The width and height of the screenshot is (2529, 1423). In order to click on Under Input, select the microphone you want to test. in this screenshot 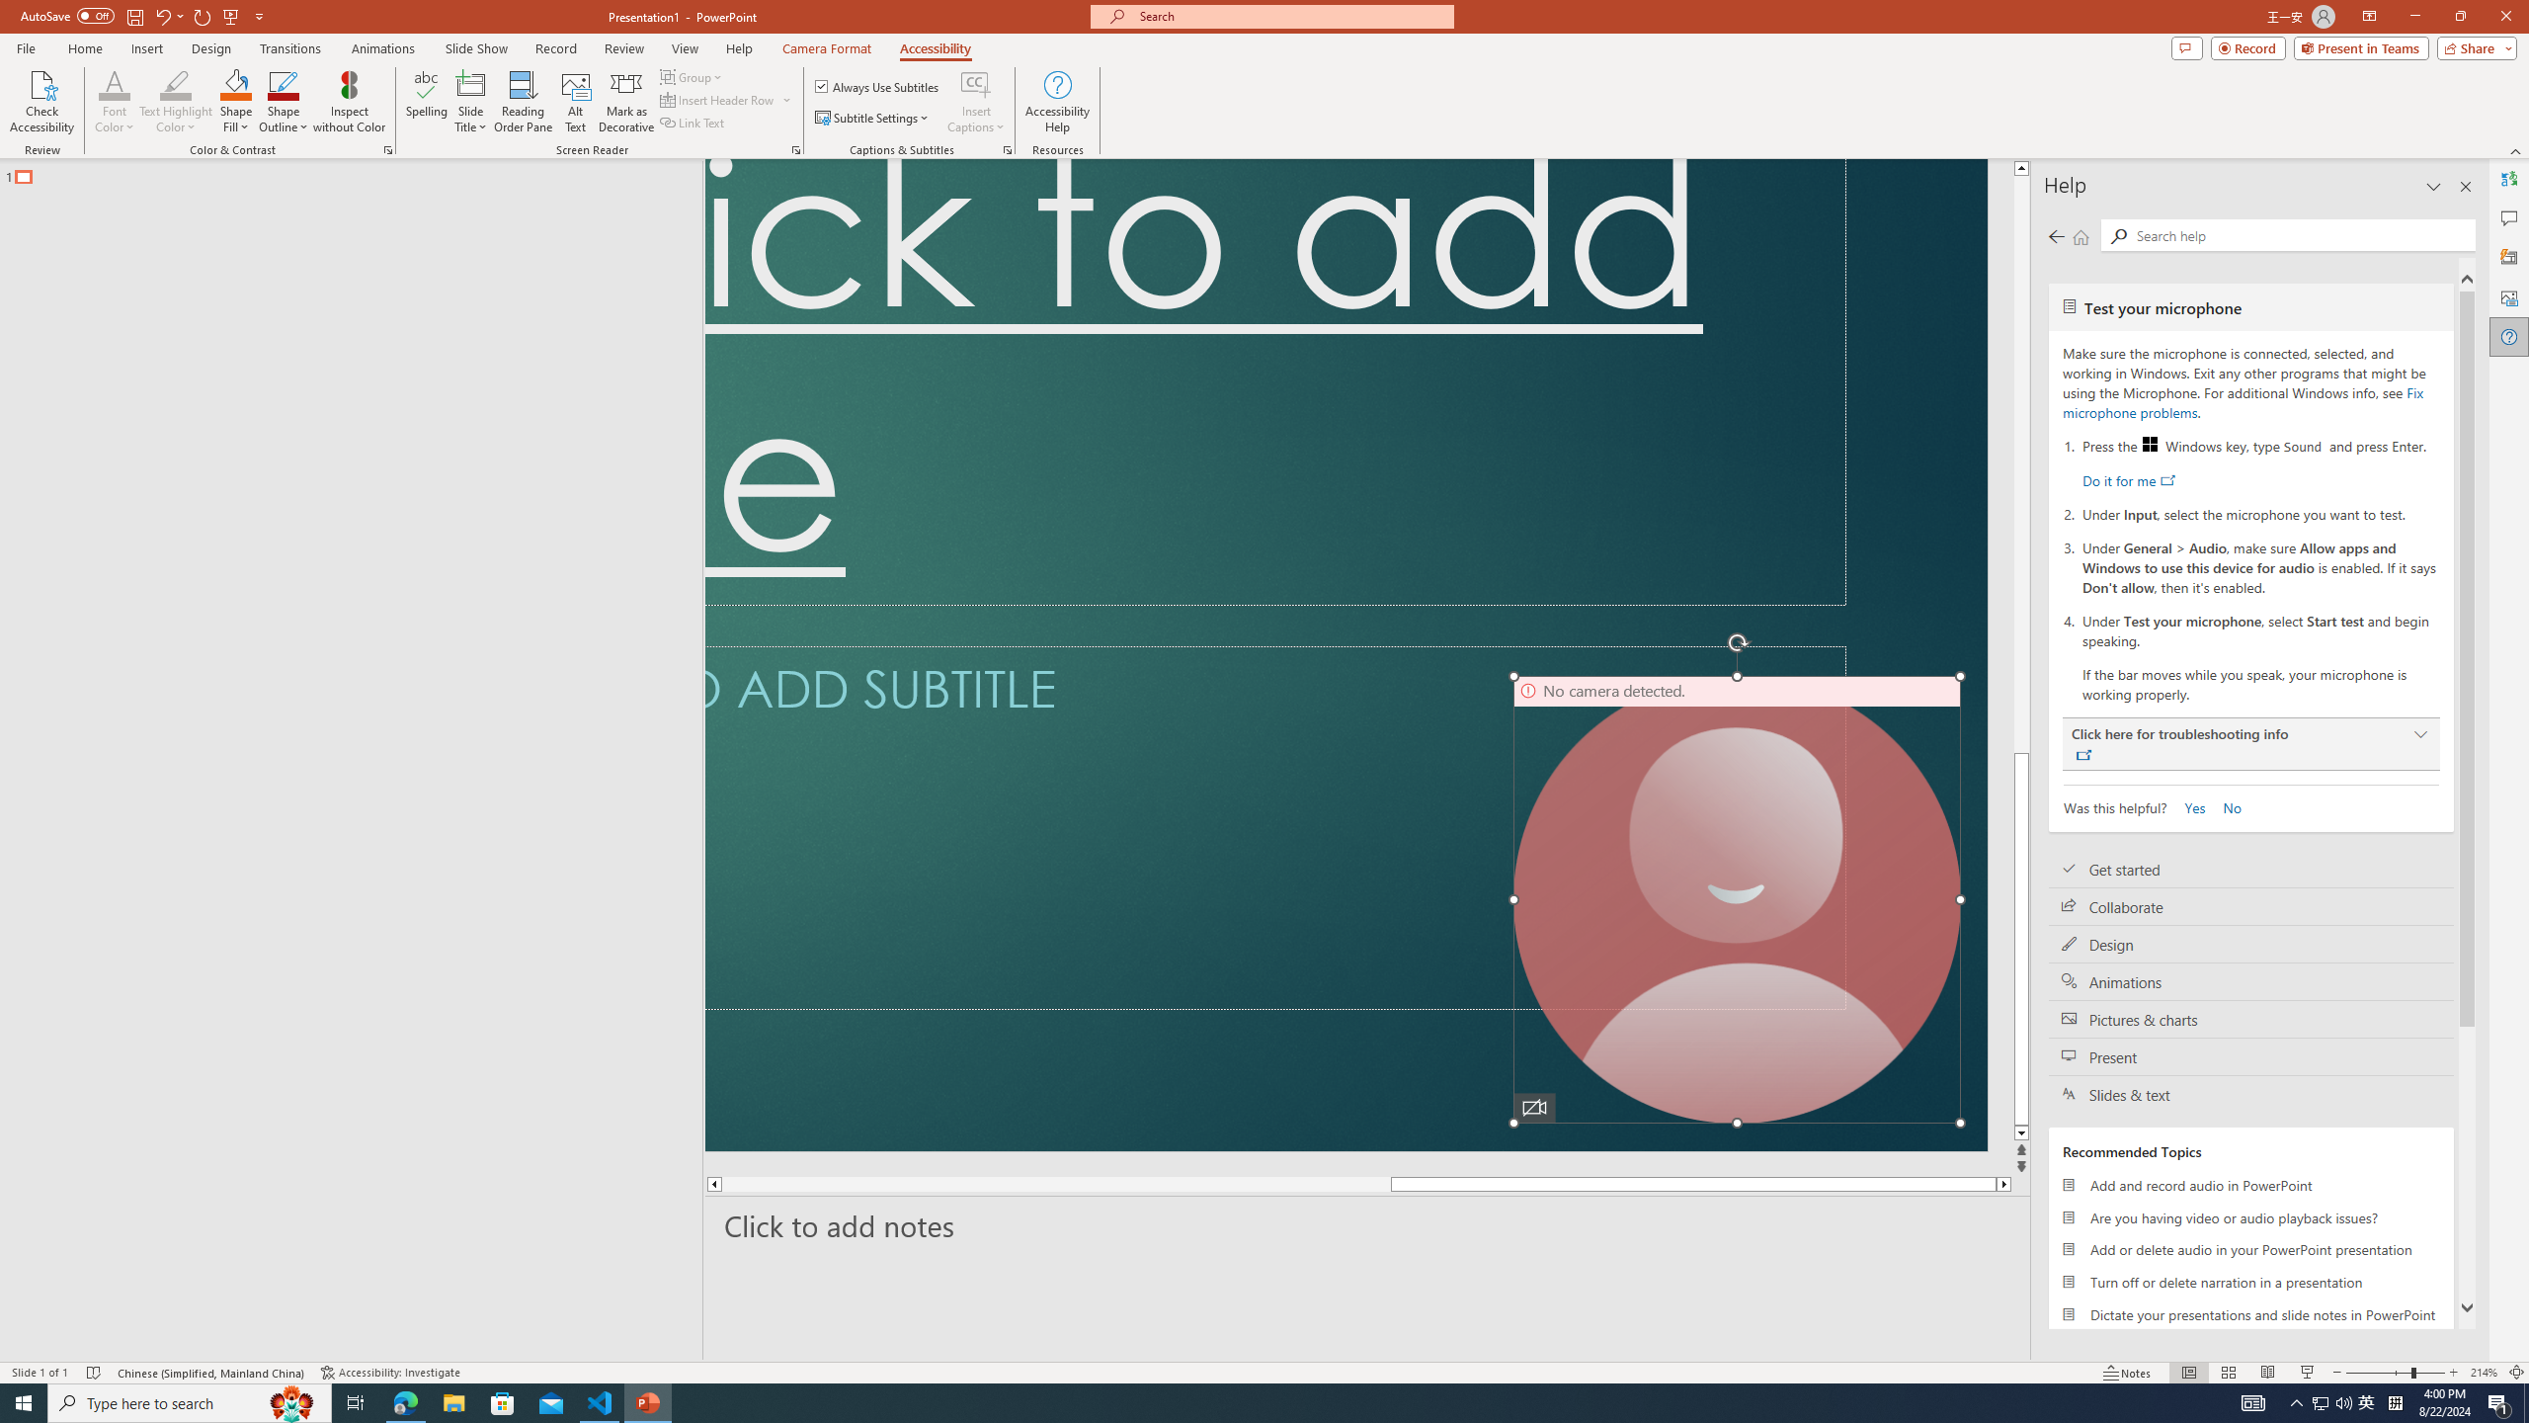, I will do `click(2260, 513)`.